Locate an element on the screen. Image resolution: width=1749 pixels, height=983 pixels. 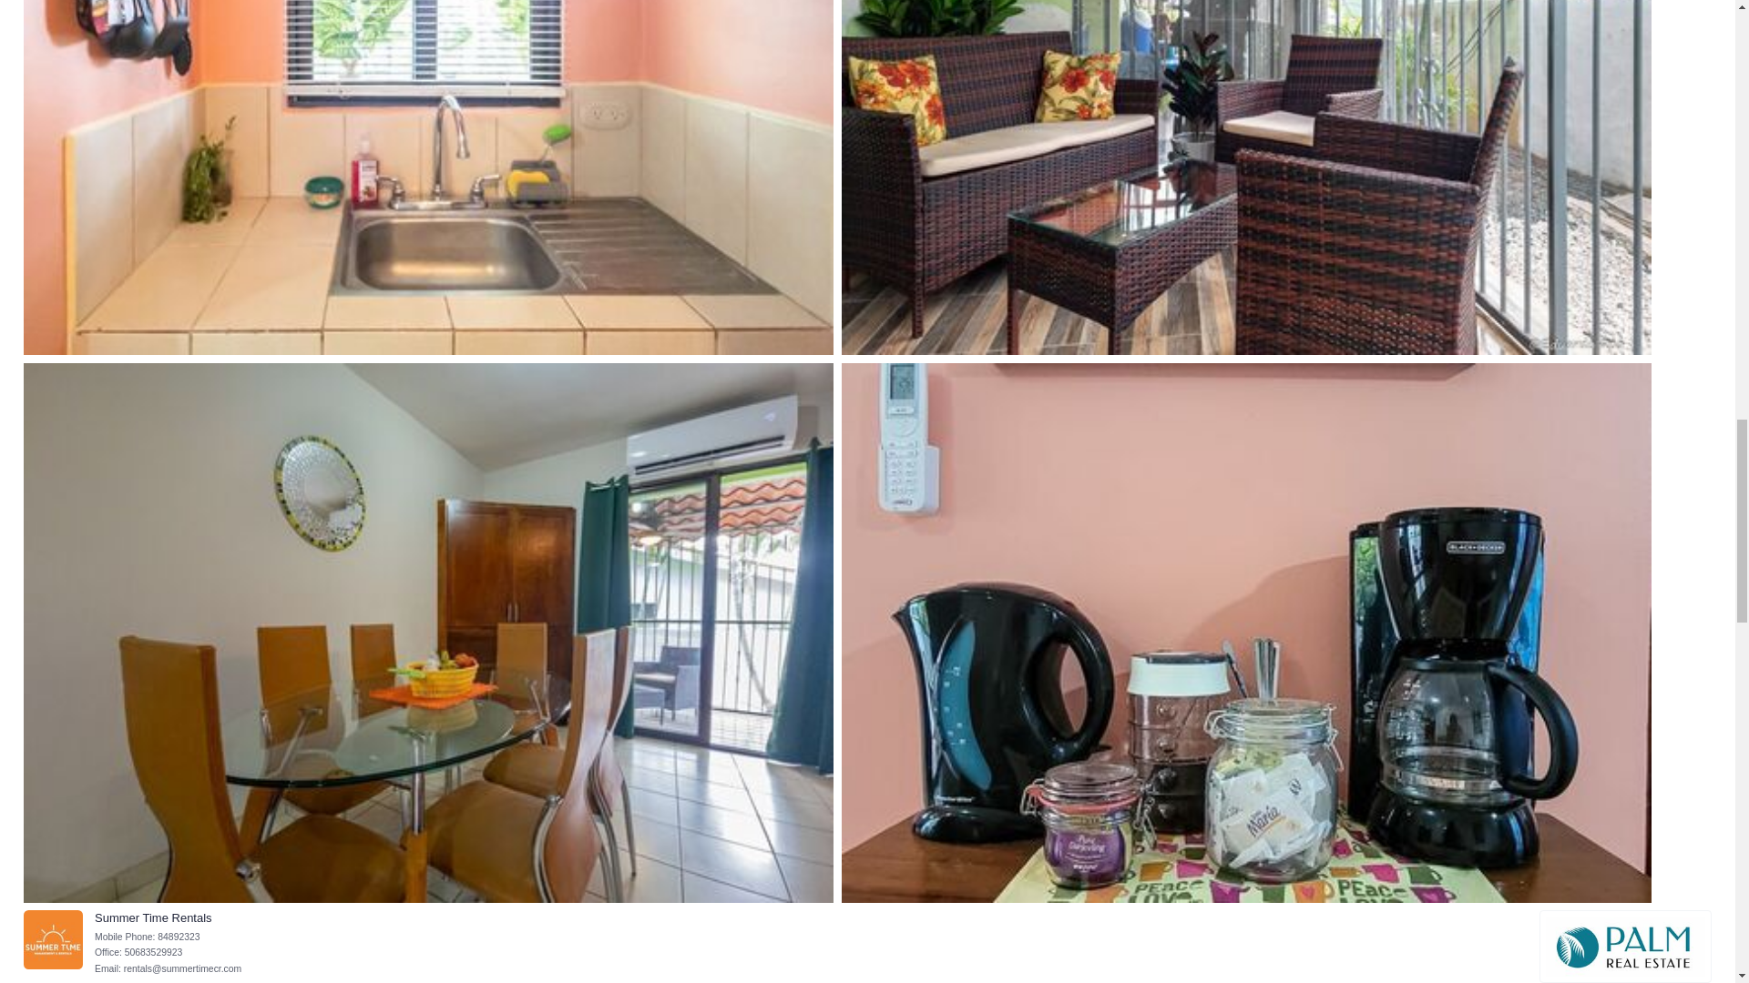
Palm Real Estate is located at coordinates (1625, 947).